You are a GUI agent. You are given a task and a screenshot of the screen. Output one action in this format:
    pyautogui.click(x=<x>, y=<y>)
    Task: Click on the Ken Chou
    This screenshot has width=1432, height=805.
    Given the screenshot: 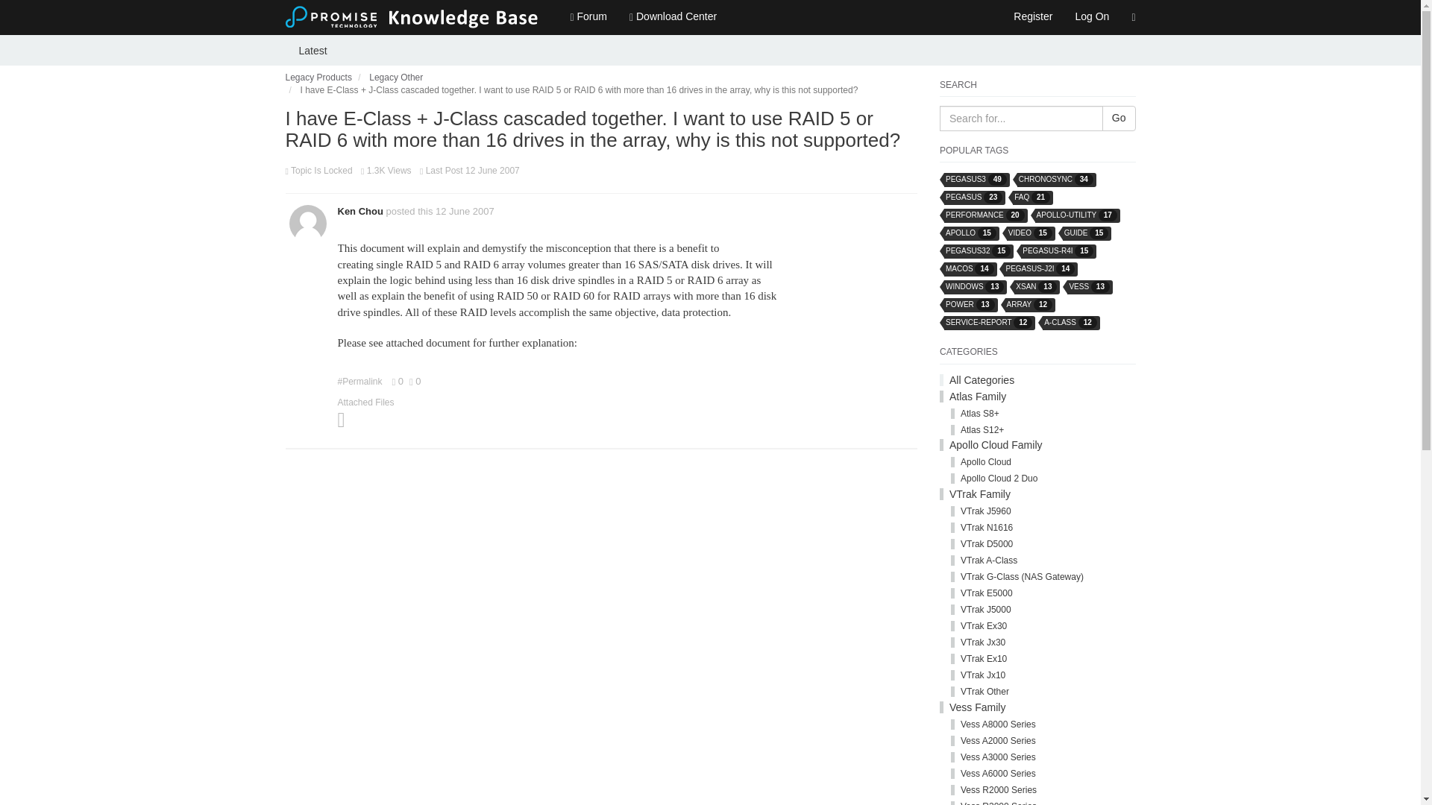 What is the action you would take?
    pyautogui.click(x=359, y=211)
    